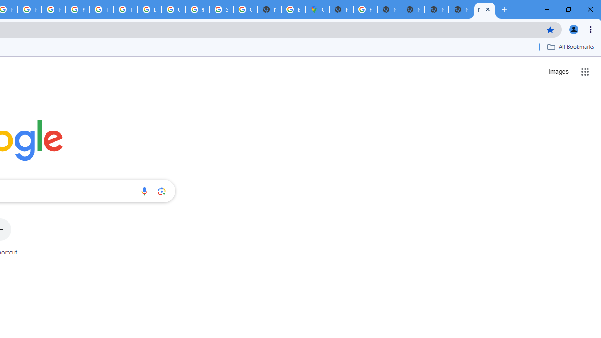  I want to click on Privacy Help Center - Policies Help, so click(30, 9).